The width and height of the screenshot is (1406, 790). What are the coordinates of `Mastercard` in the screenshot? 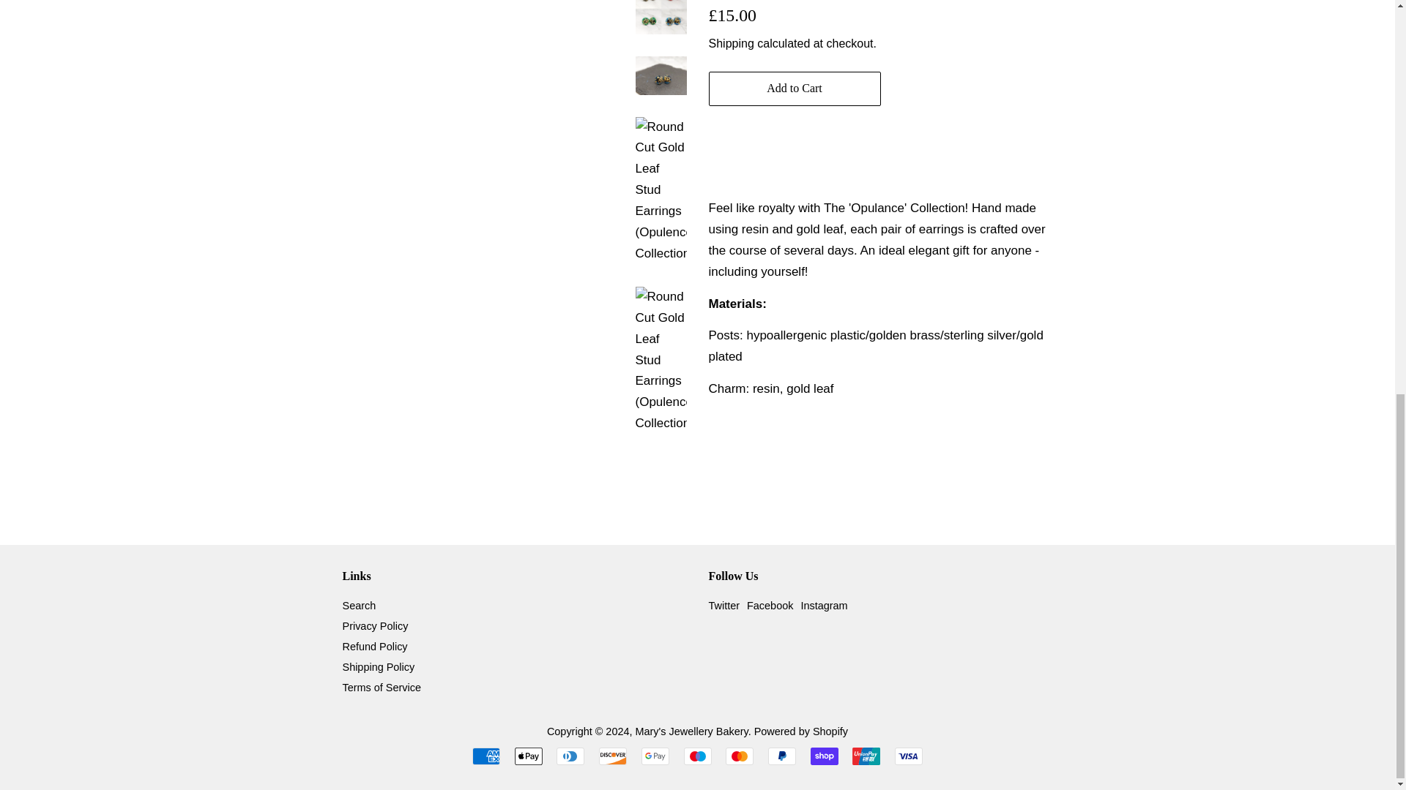 It's located at (740, 756).